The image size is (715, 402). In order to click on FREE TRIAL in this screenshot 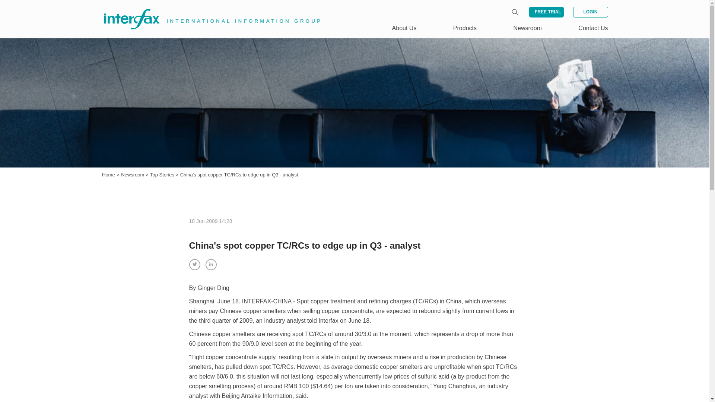, I will do `click(546, 12)`.